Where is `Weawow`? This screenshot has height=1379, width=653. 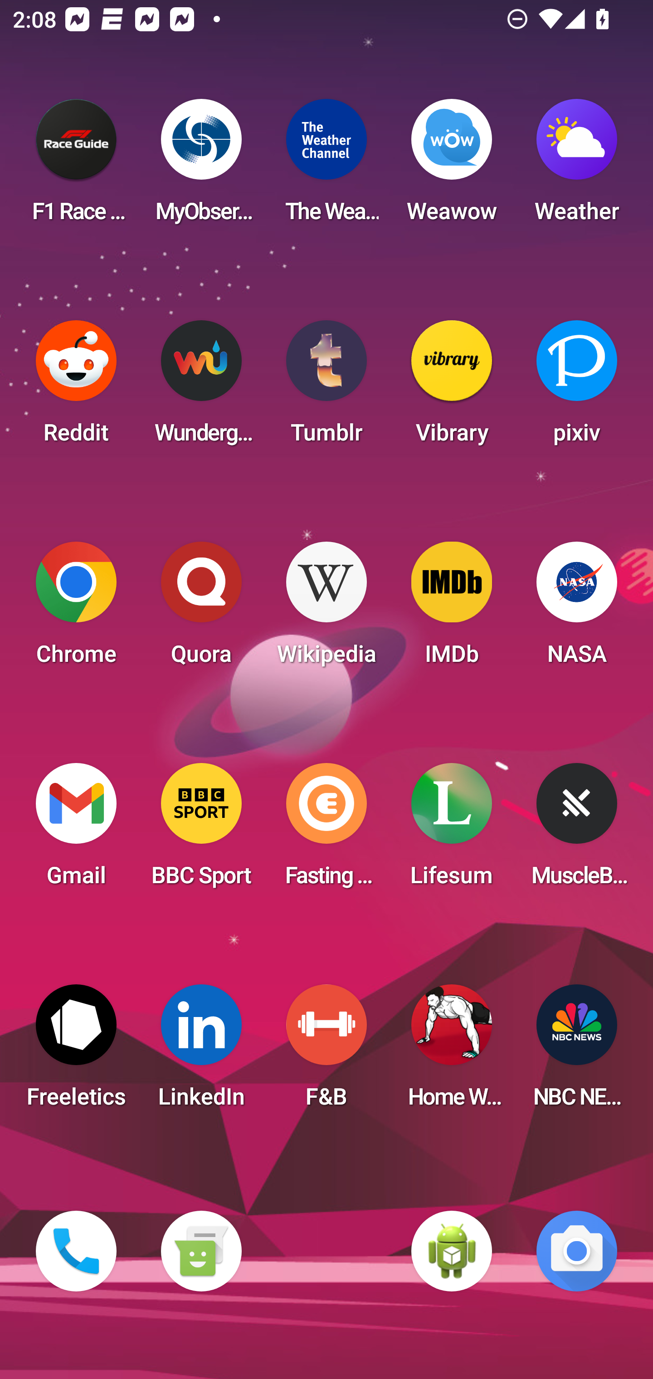 Weawow is located at coordinates (452, 166).